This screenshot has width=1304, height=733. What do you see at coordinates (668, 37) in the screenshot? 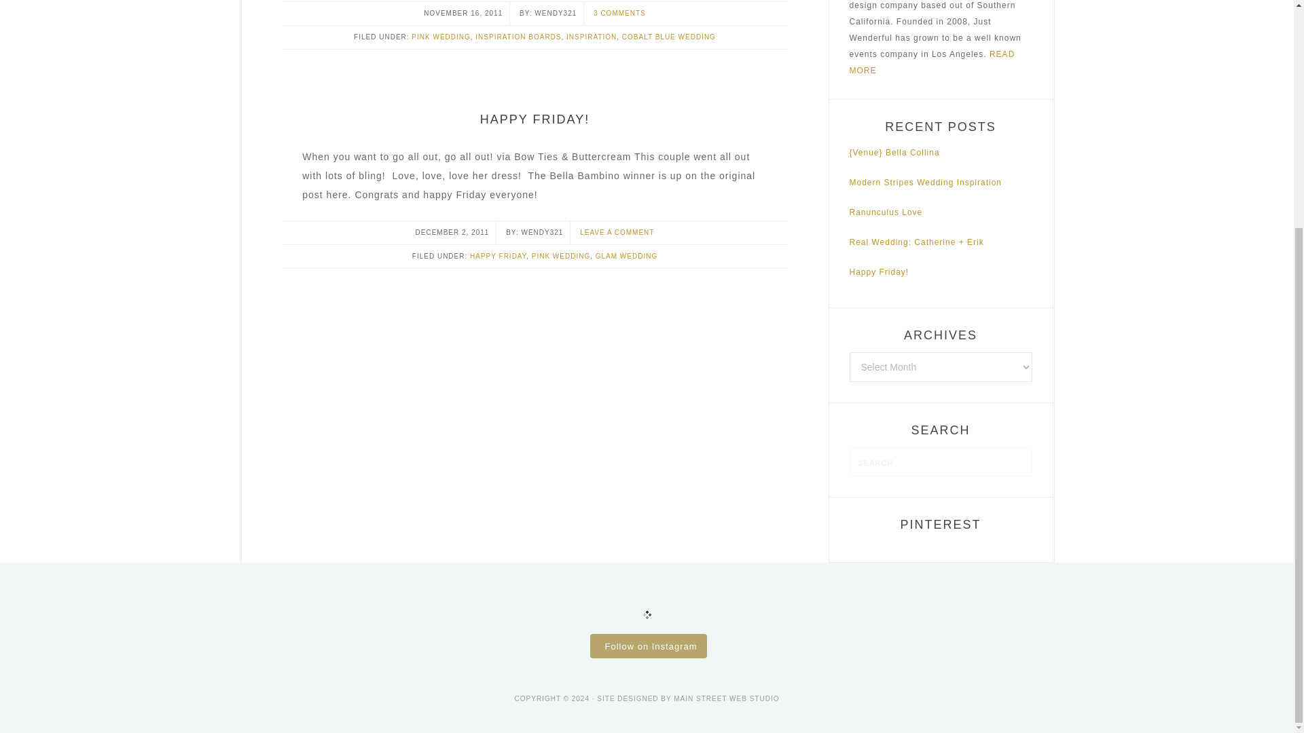
I see `COBALT BLUE WEDDING` at bounding box center [668, 37].